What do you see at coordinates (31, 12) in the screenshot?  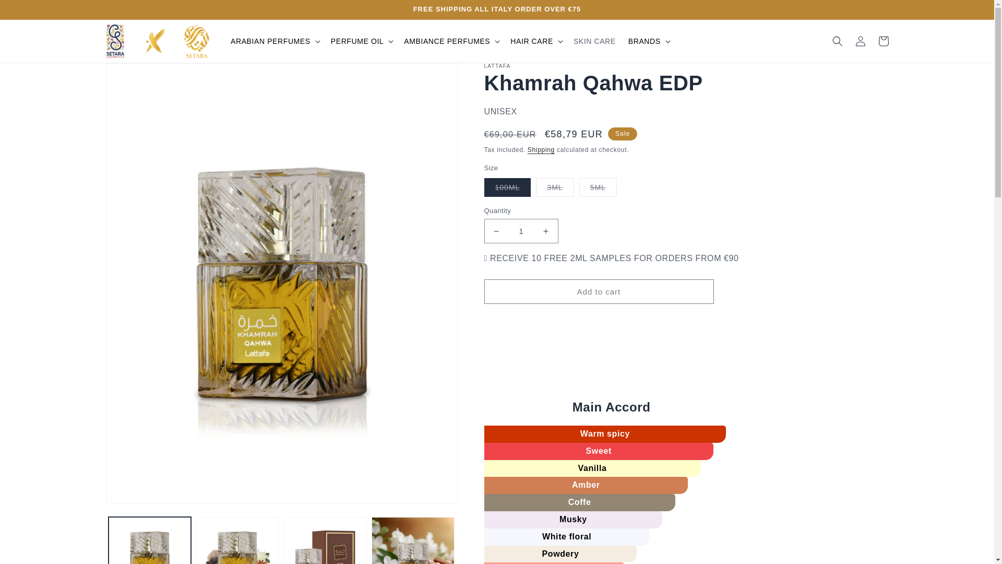 I see `Skip to content` at bounding box center [31, 12].